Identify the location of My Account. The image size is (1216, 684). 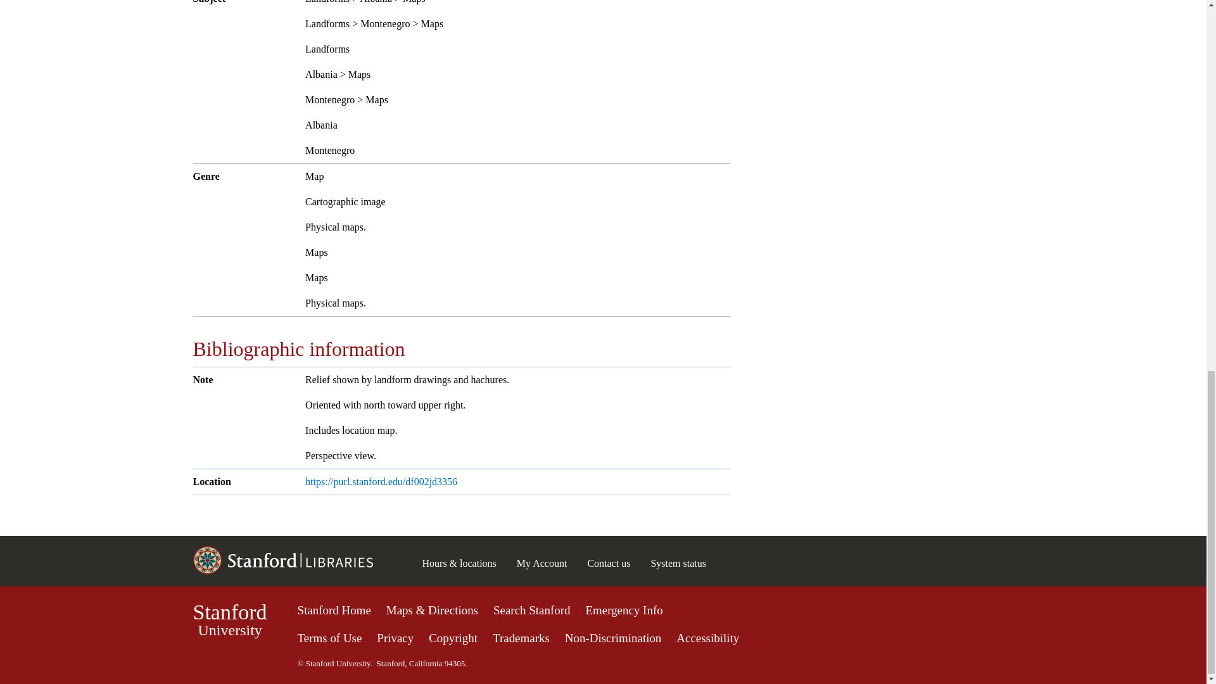
(229, 620).